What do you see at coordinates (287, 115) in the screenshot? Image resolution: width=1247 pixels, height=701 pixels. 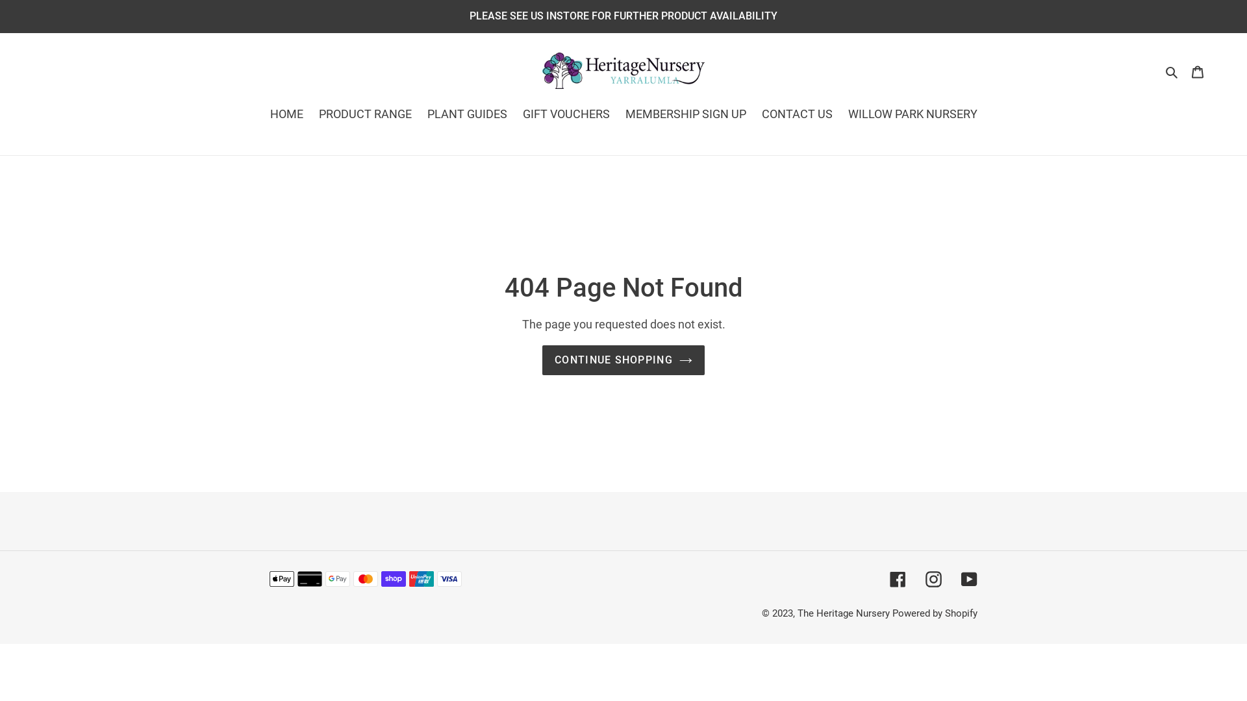 I see `HOME` at bounding box center [287, 115].